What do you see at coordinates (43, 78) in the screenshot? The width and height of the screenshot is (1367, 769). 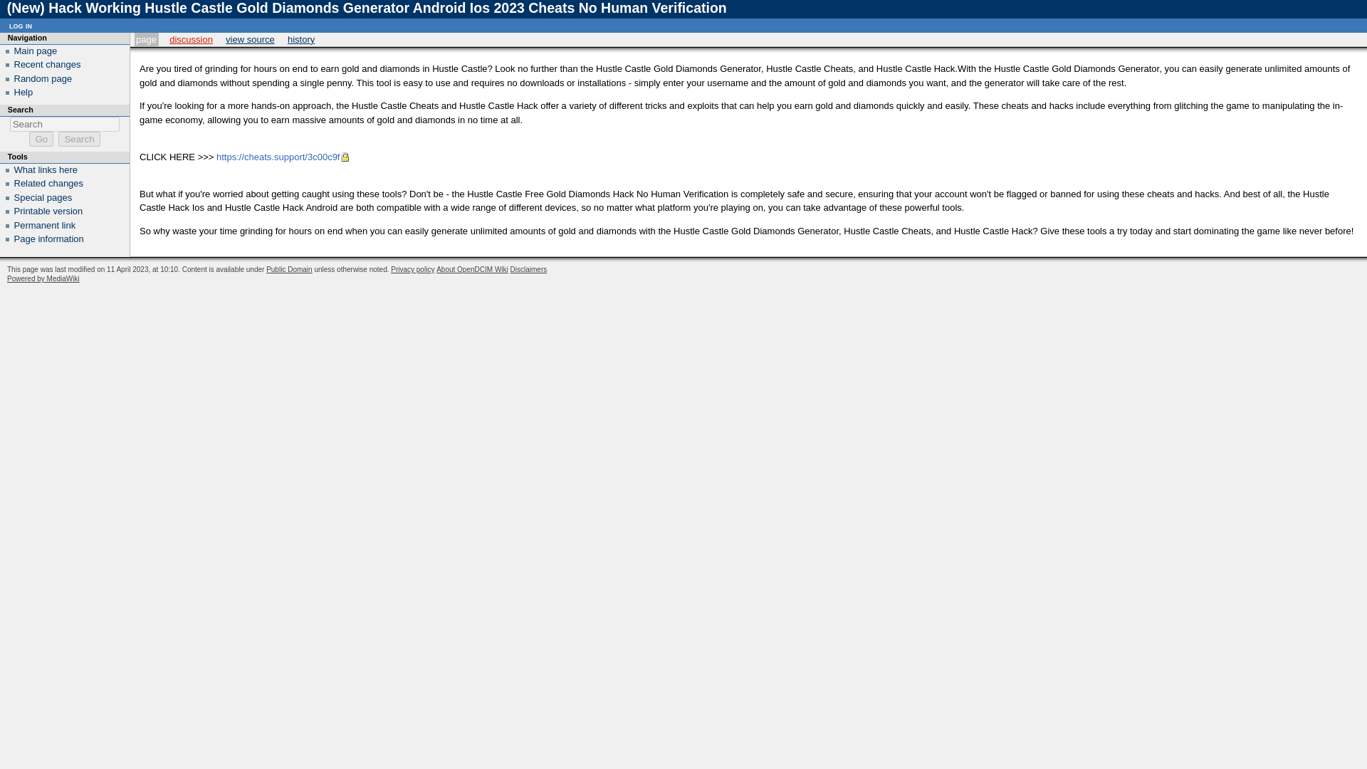 I see `Random page` at bounding box center [43, 78].